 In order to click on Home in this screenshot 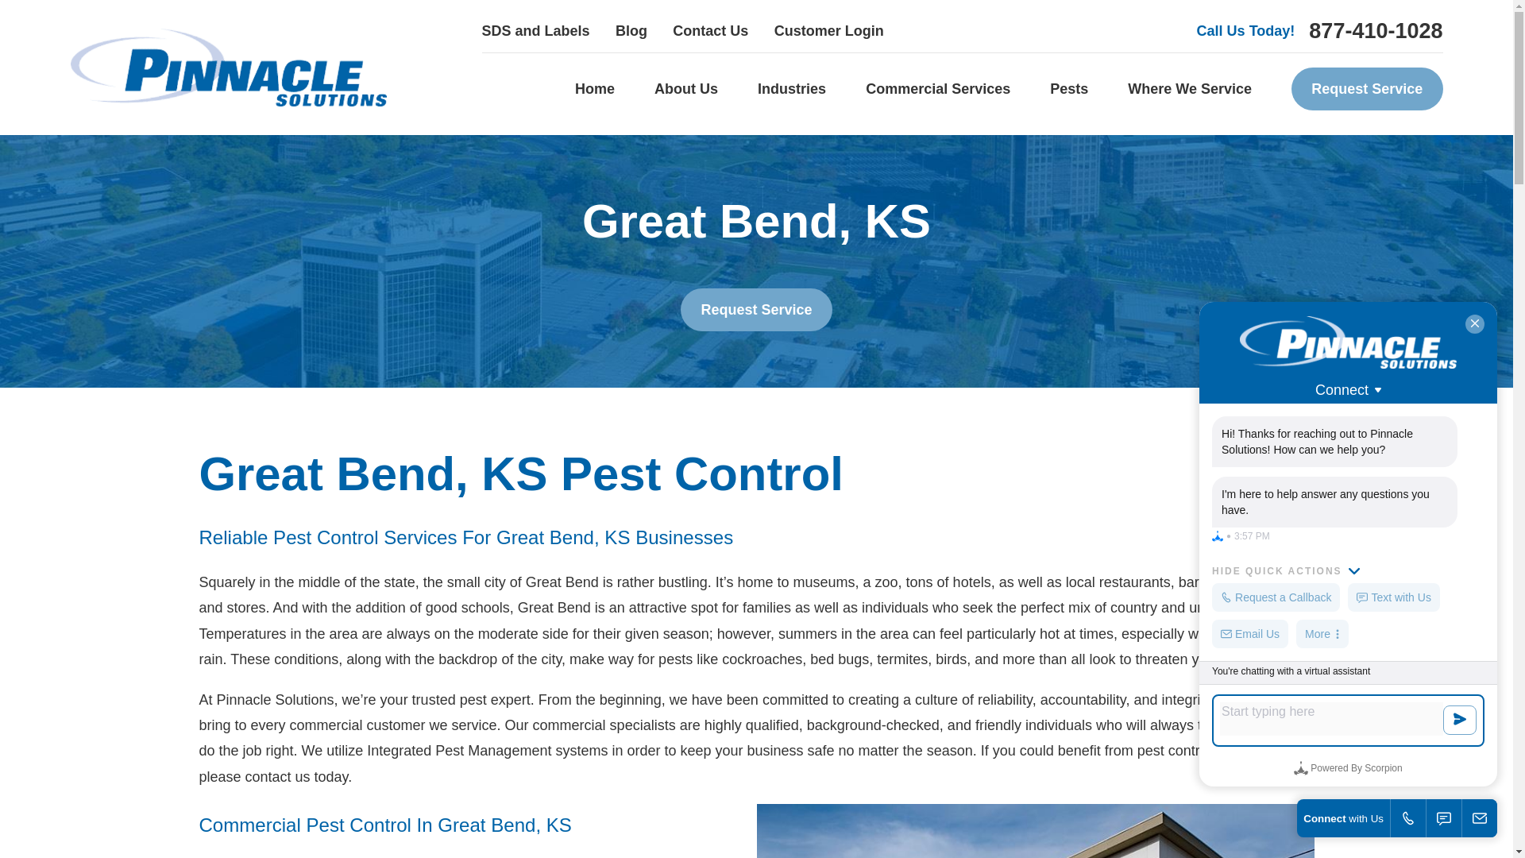, I will do `click(594, 89)`.